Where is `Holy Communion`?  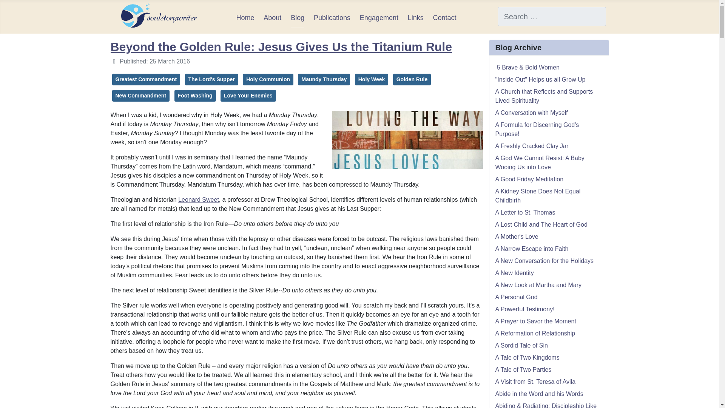 Holy Communion is located at coordinates (268, 79).